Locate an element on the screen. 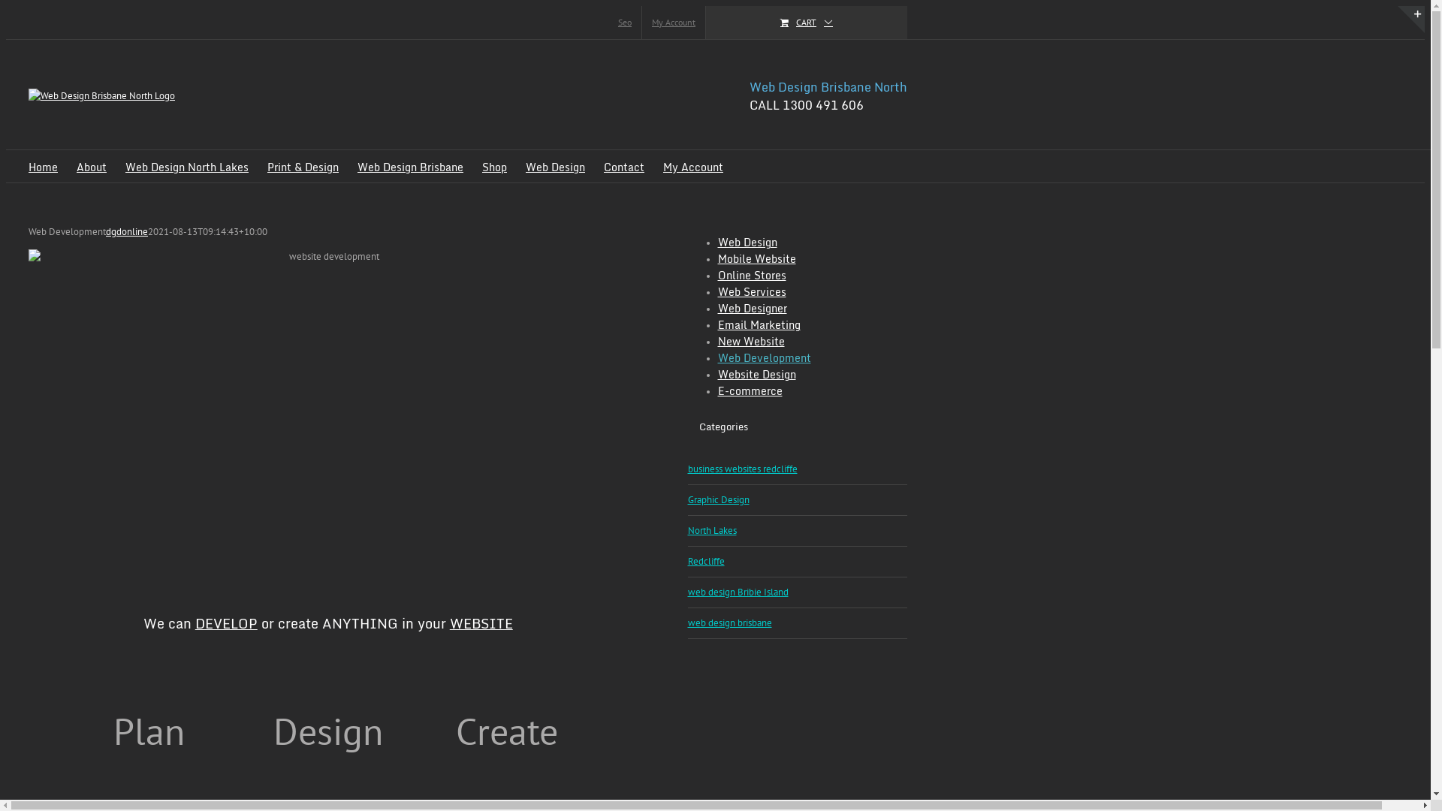 The width and height of the screenshot is (1442, 811). Web Designer is located at coordinates (753, 308).